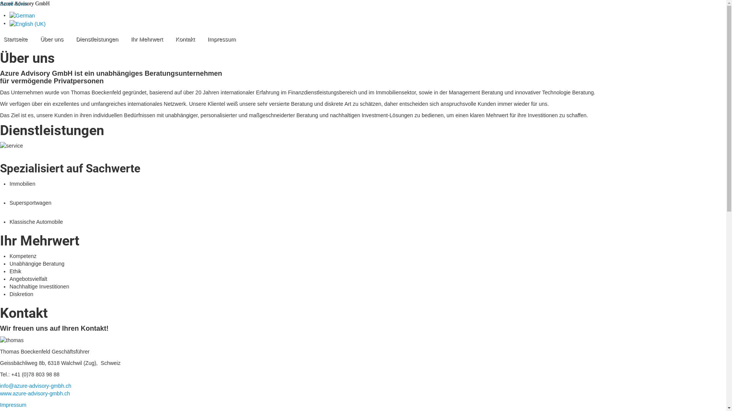 The height and width of the screenshot is (411, 732). What do you see at coordinates (185, 39) in the screenshot?
I see `Kontakt` at bounding box center [185, 39].